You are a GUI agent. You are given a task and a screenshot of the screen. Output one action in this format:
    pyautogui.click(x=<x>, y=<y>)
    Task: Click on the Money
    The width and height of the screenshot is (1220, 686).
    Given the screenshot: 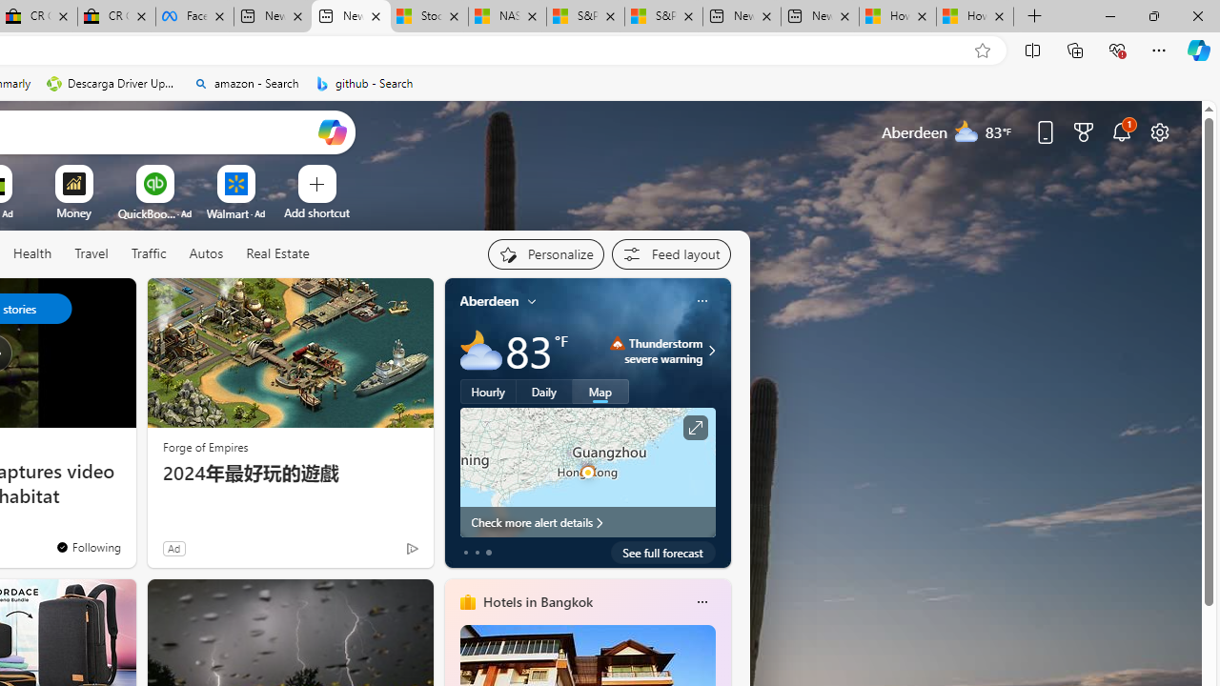 What is the action you would take?
    pyautogui.click(x=73, y=212)
    